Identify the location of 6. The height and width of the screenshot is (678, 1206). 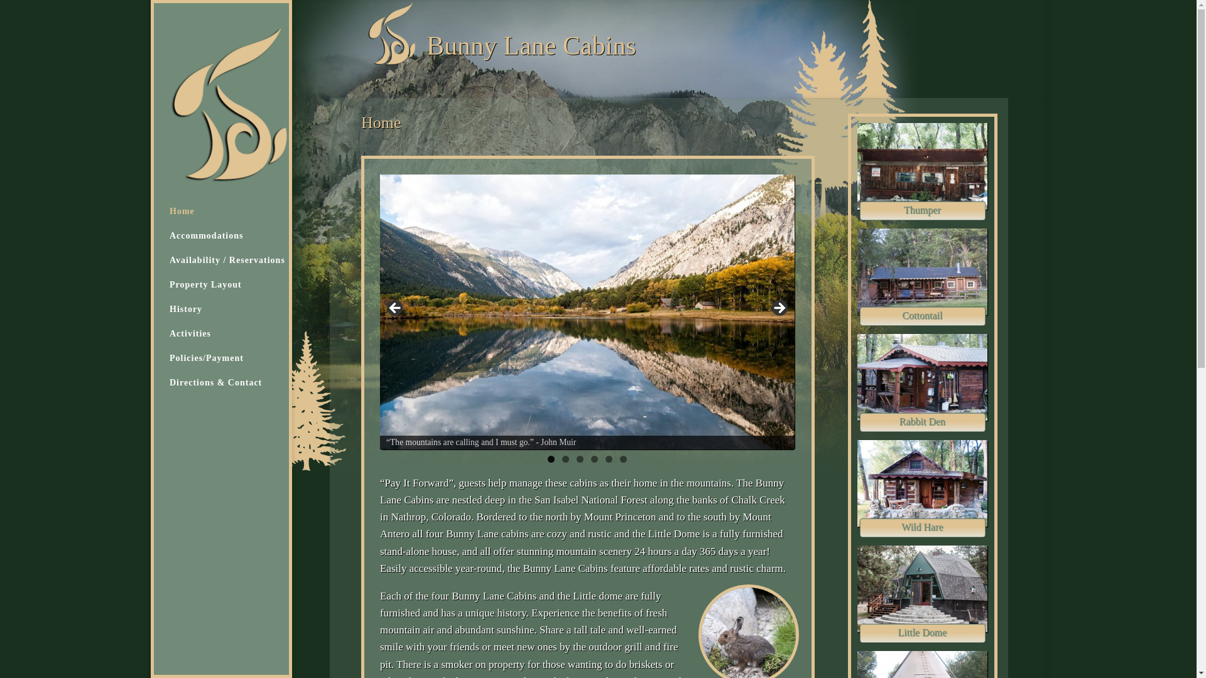
(623, 458).